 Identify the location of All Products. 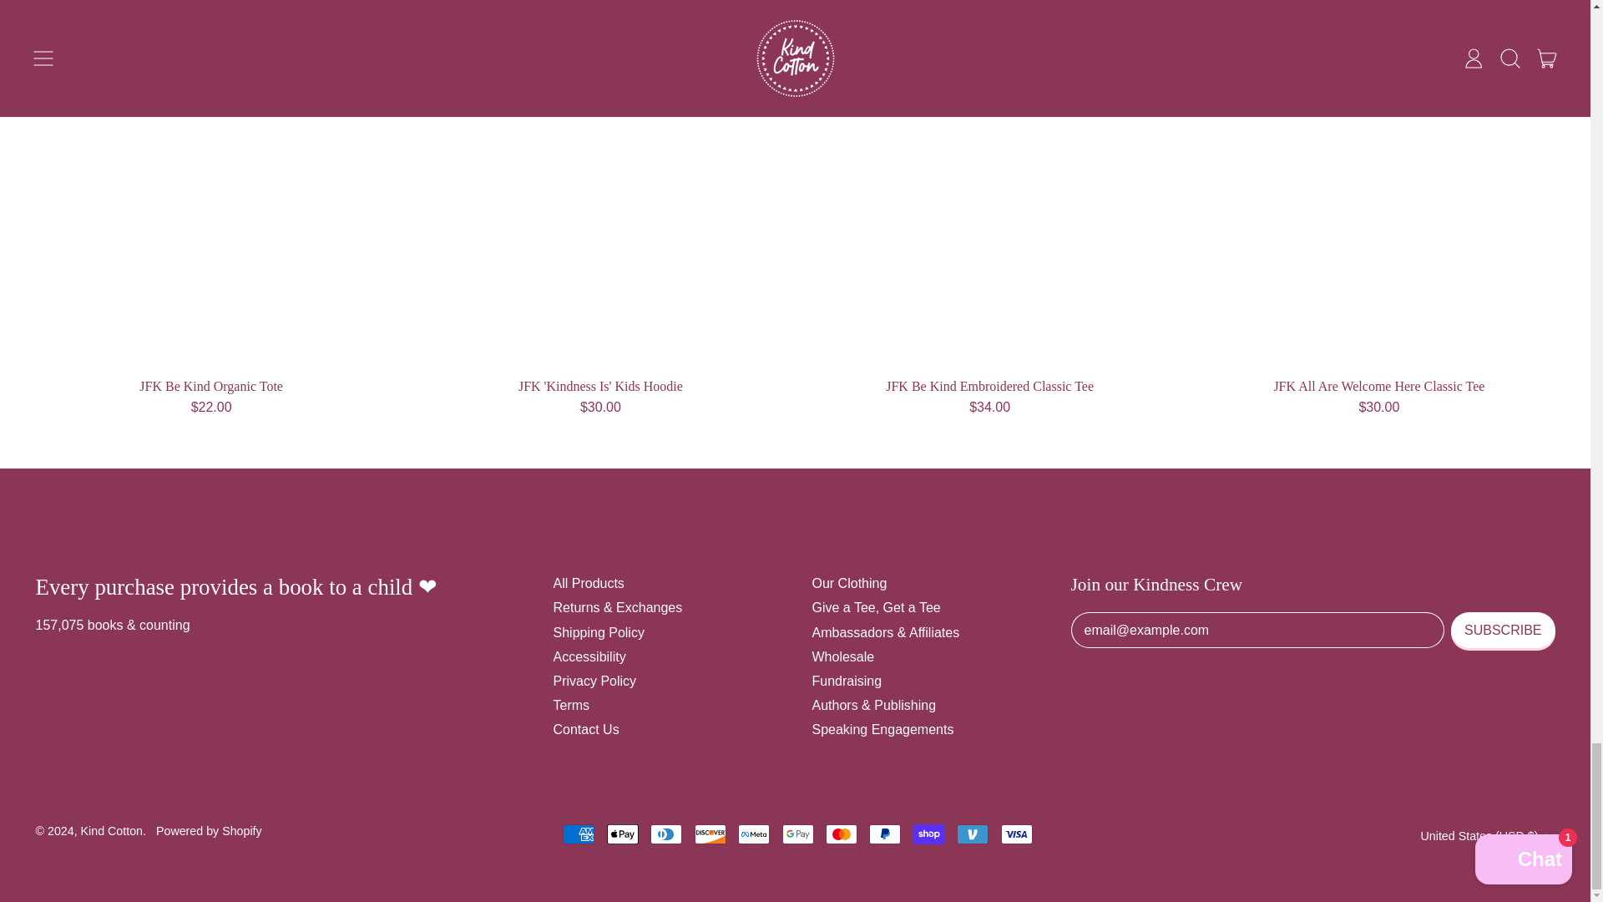
(588, 583).